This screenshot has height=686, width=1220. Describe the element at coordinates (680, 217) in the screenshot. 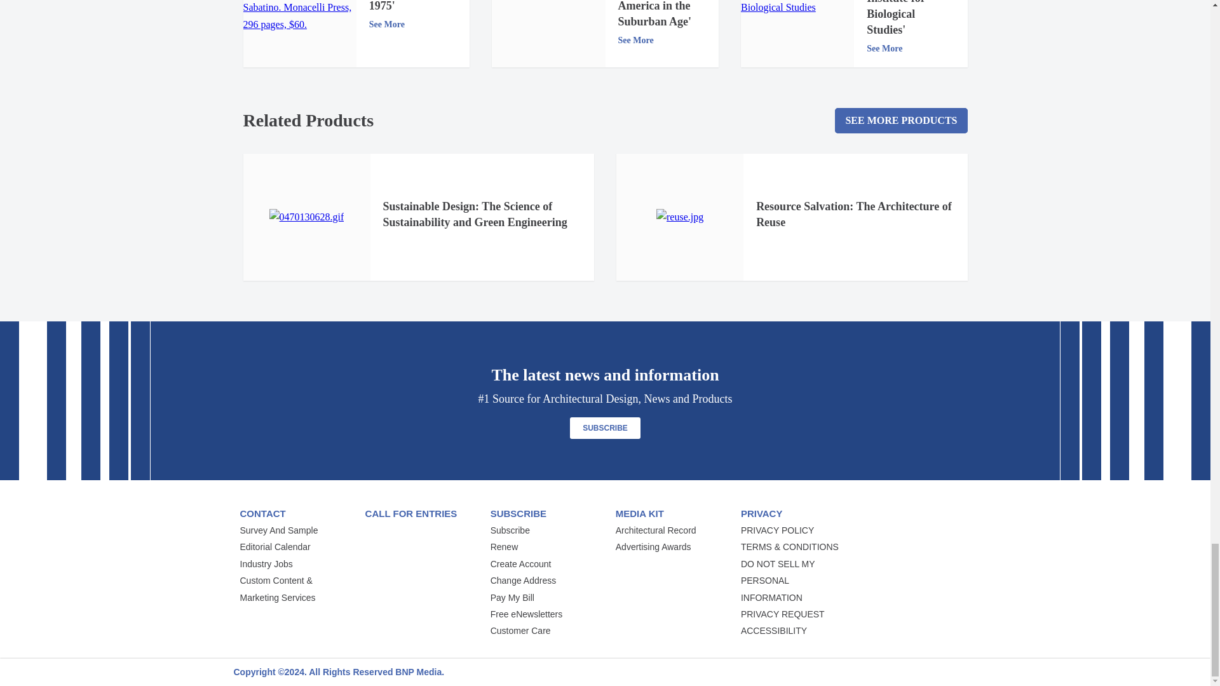

I see `reuse.jpg` at that location.